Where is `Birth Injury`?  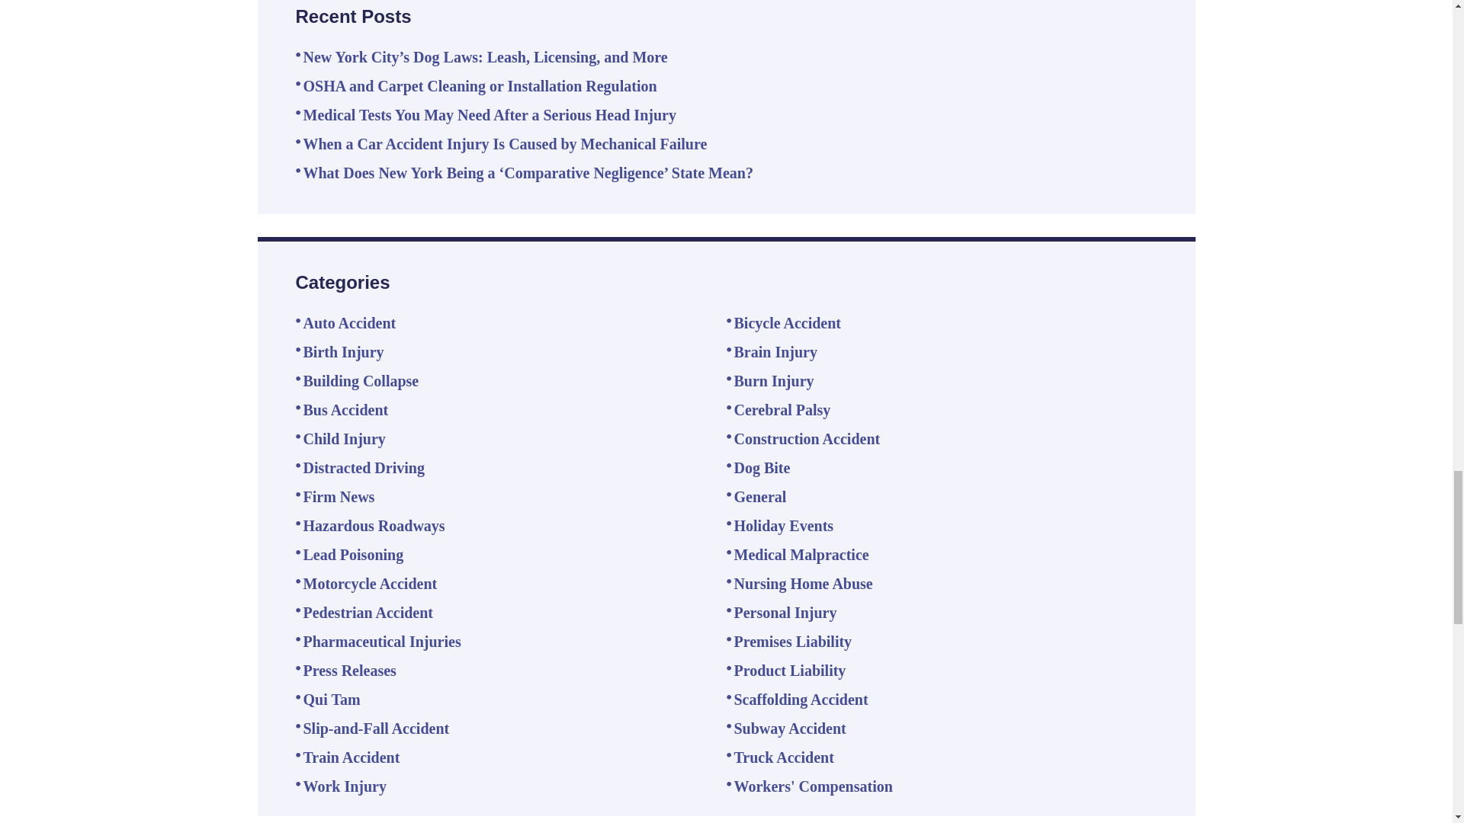
Birth Injury is located at coordinates (343, 352).